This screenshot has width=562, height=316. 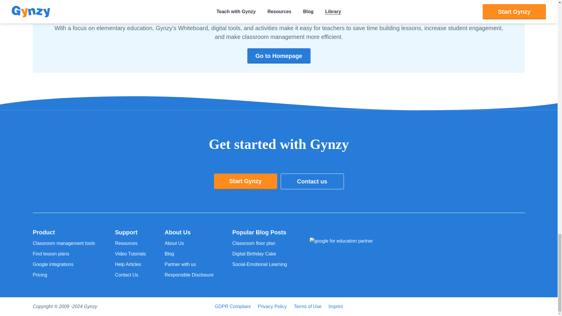 I want to click on Classroom management tools , so click(x=64, y=243).